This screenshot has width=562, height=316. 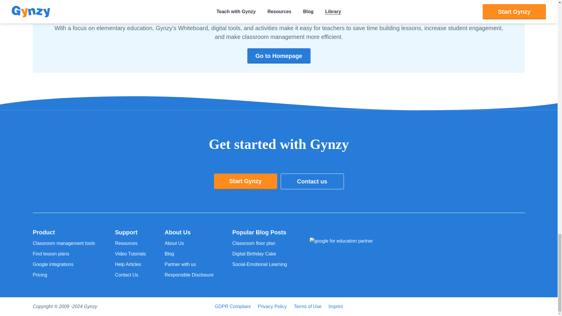 I want to click on Classroom management tools , so click(x=64, y=243).